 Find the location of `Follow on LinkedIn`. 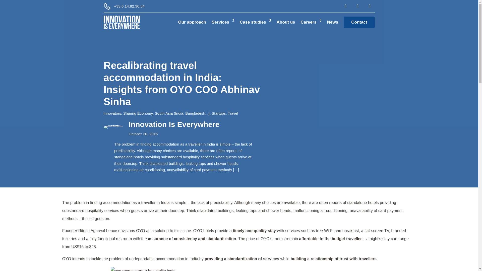

Follow on LinkedIn is located at coordinates (357, 6).